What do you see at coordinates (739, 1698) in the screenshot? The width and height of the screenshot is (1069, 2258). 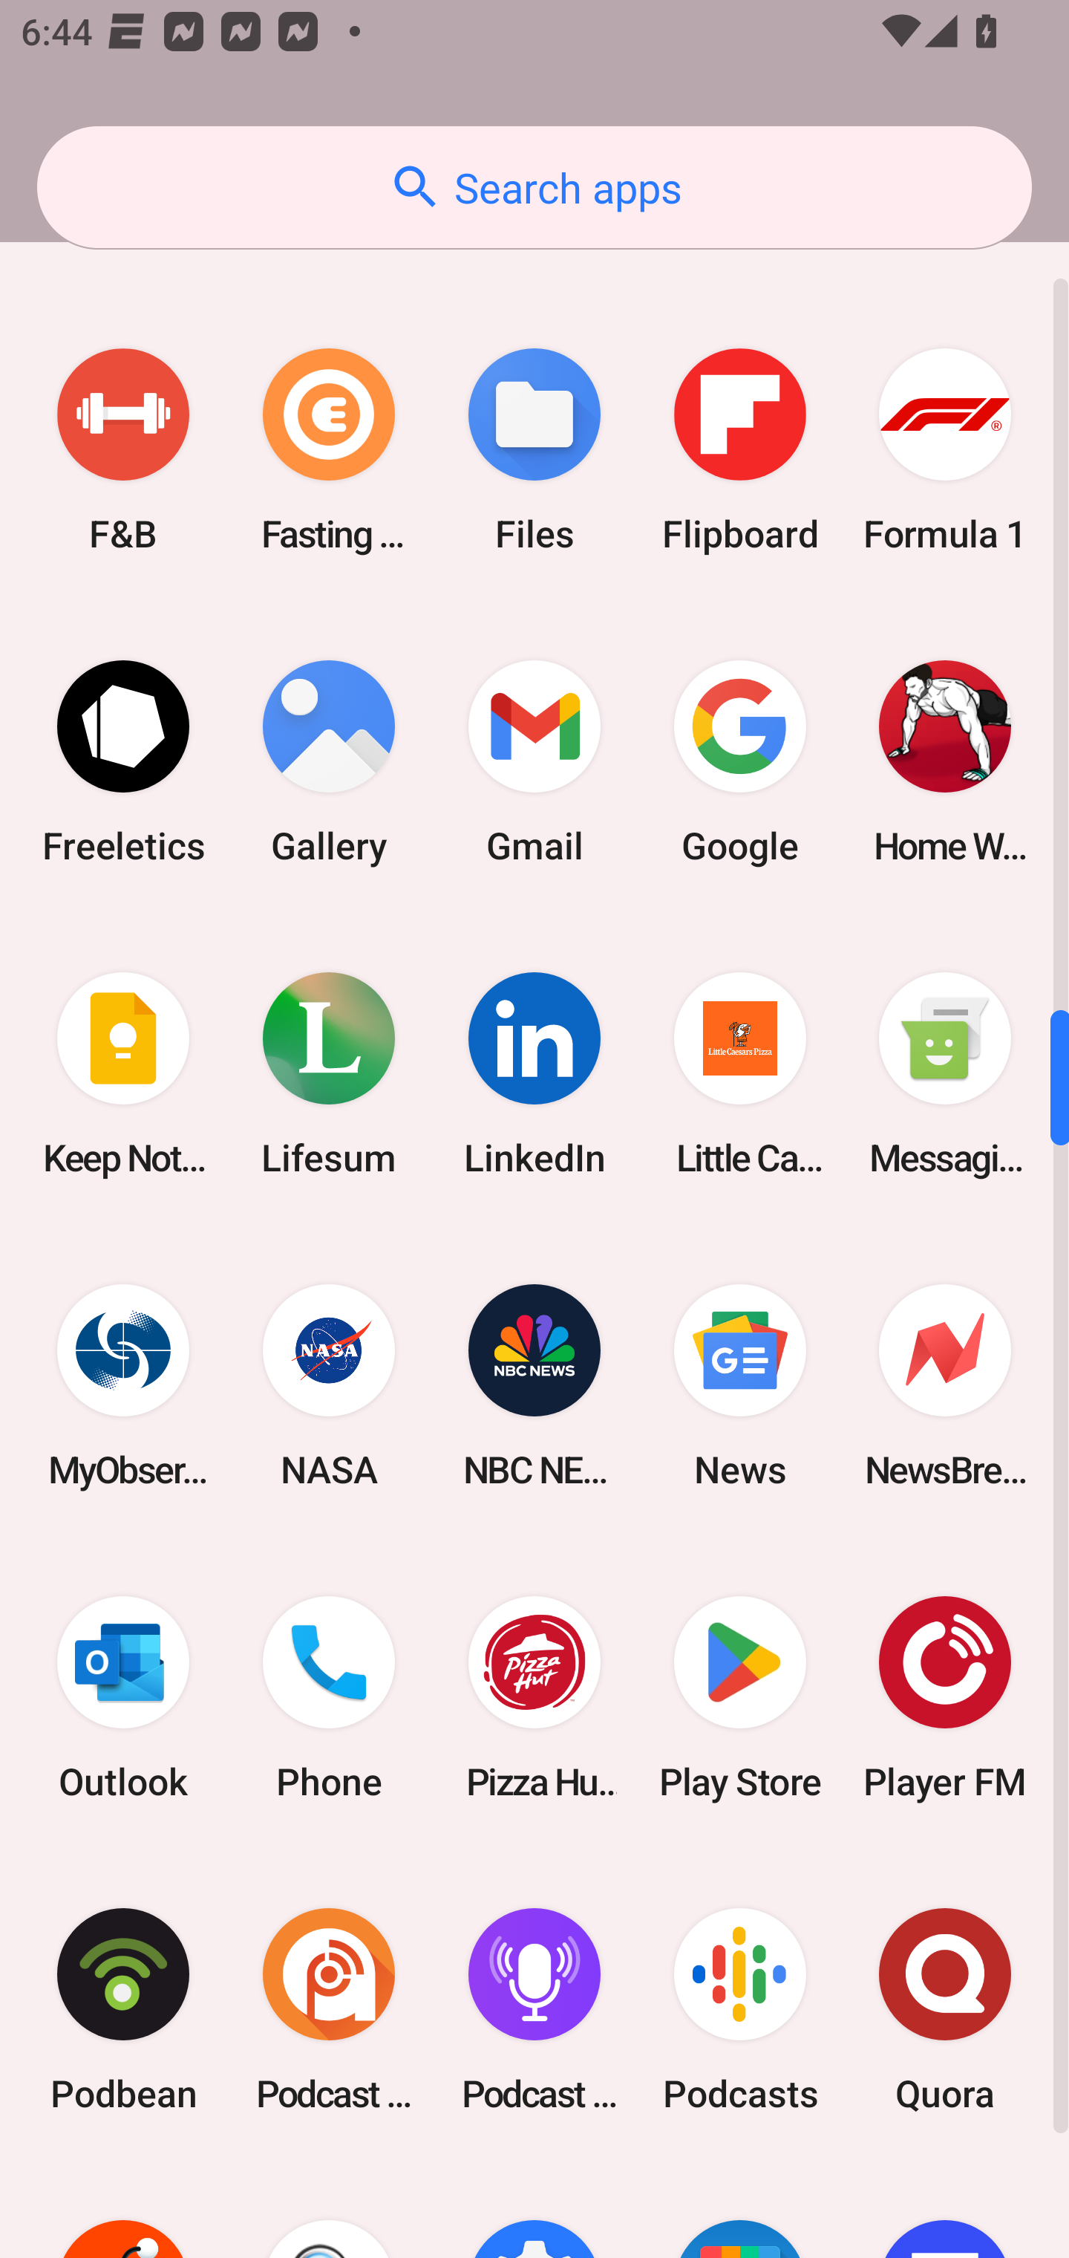 I see `Play Store` at bounding box center [739, 1698].